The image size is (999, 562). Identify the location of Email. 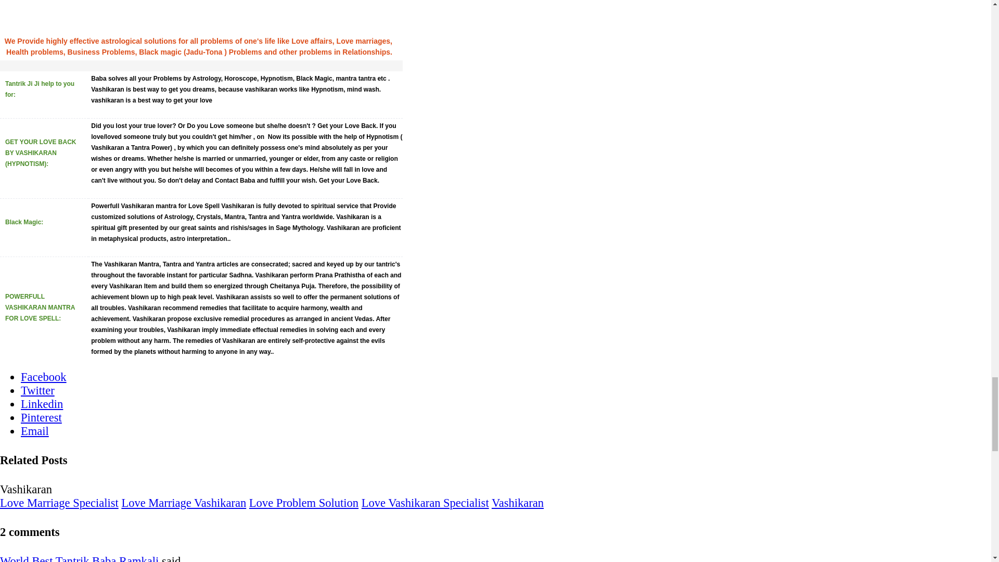
(35, 431).